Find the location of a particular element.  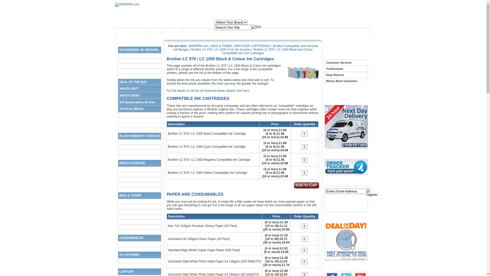

CONTINUOUS INK SYSTEM is located at coordinates (140, 232).